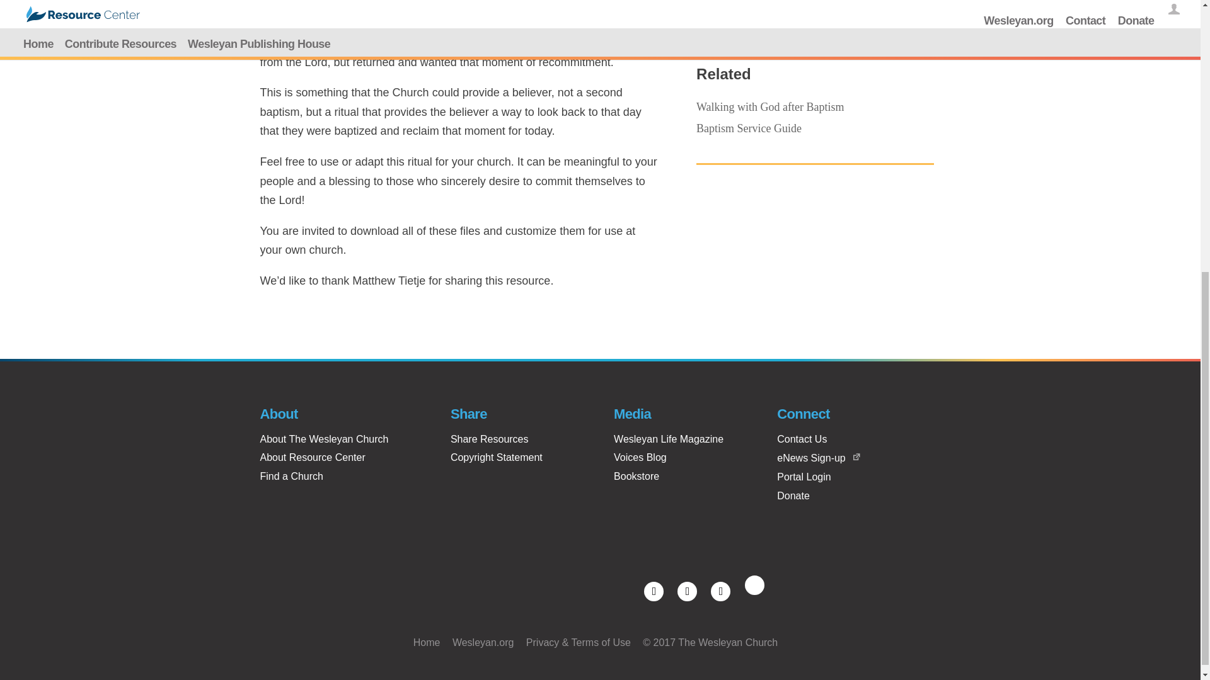 This screenshot has width=1210, height=680. I want to click on Contact Us, so click(802, 439).